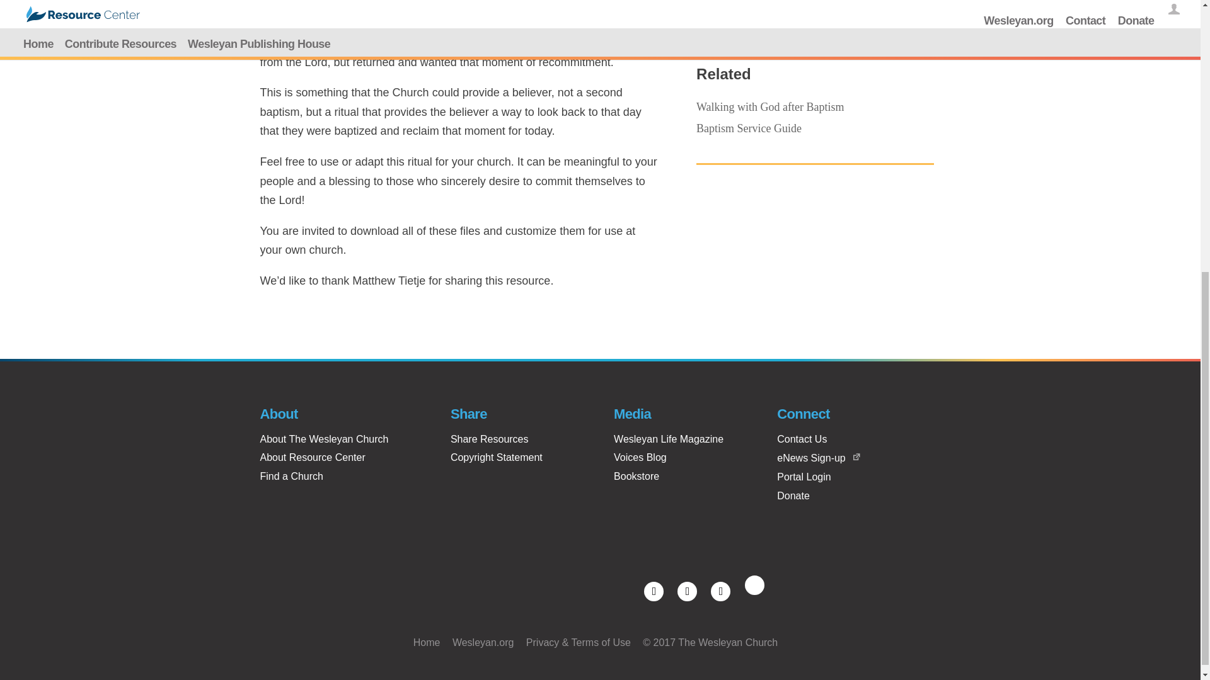 This screenshot has width=1210, height=680. I want to click on Contact Us, so click(802, 439).